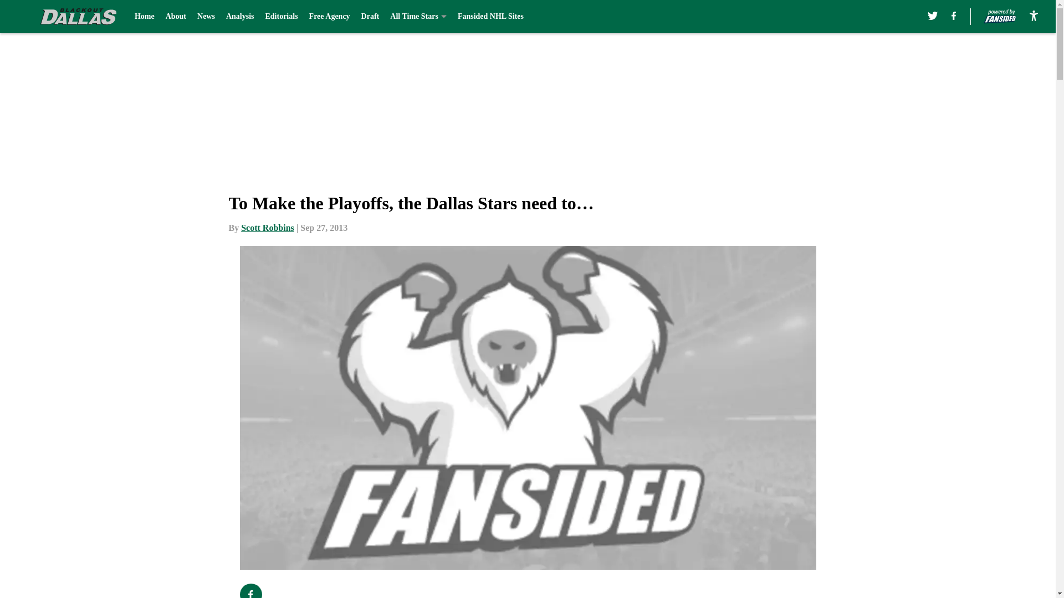 The image size is (1064, 598). I want to click on Editorials, so click(282, 17).